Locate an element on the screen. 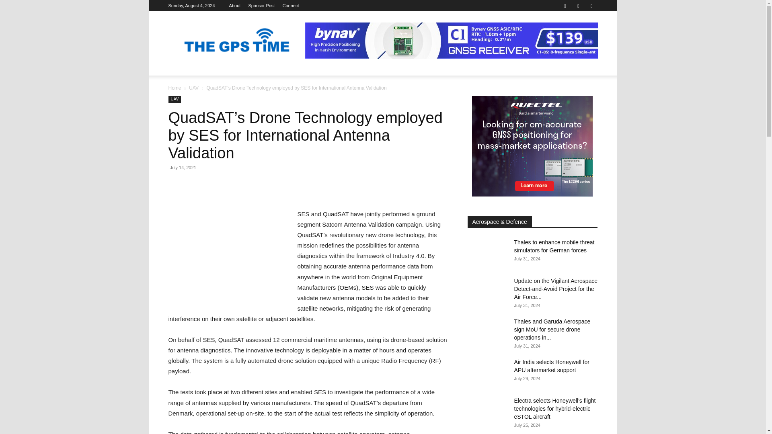 This screenshot has height=434, width=772. Twitter is located at coordinates (591, 6).